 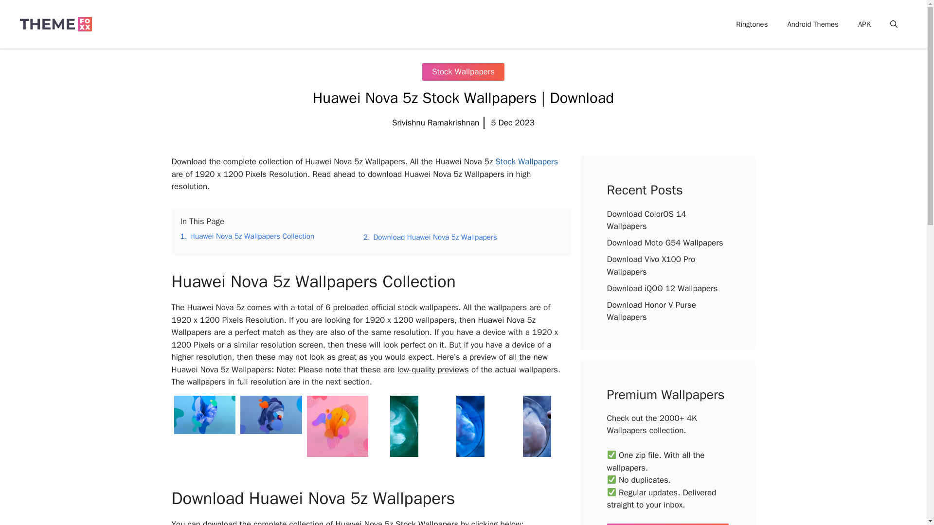 What do you see at coordinates (430, 237) in the screenshot?
I see `2. Download Huawei Nova 5z Wallpapers` at bounding box center [430, 237].